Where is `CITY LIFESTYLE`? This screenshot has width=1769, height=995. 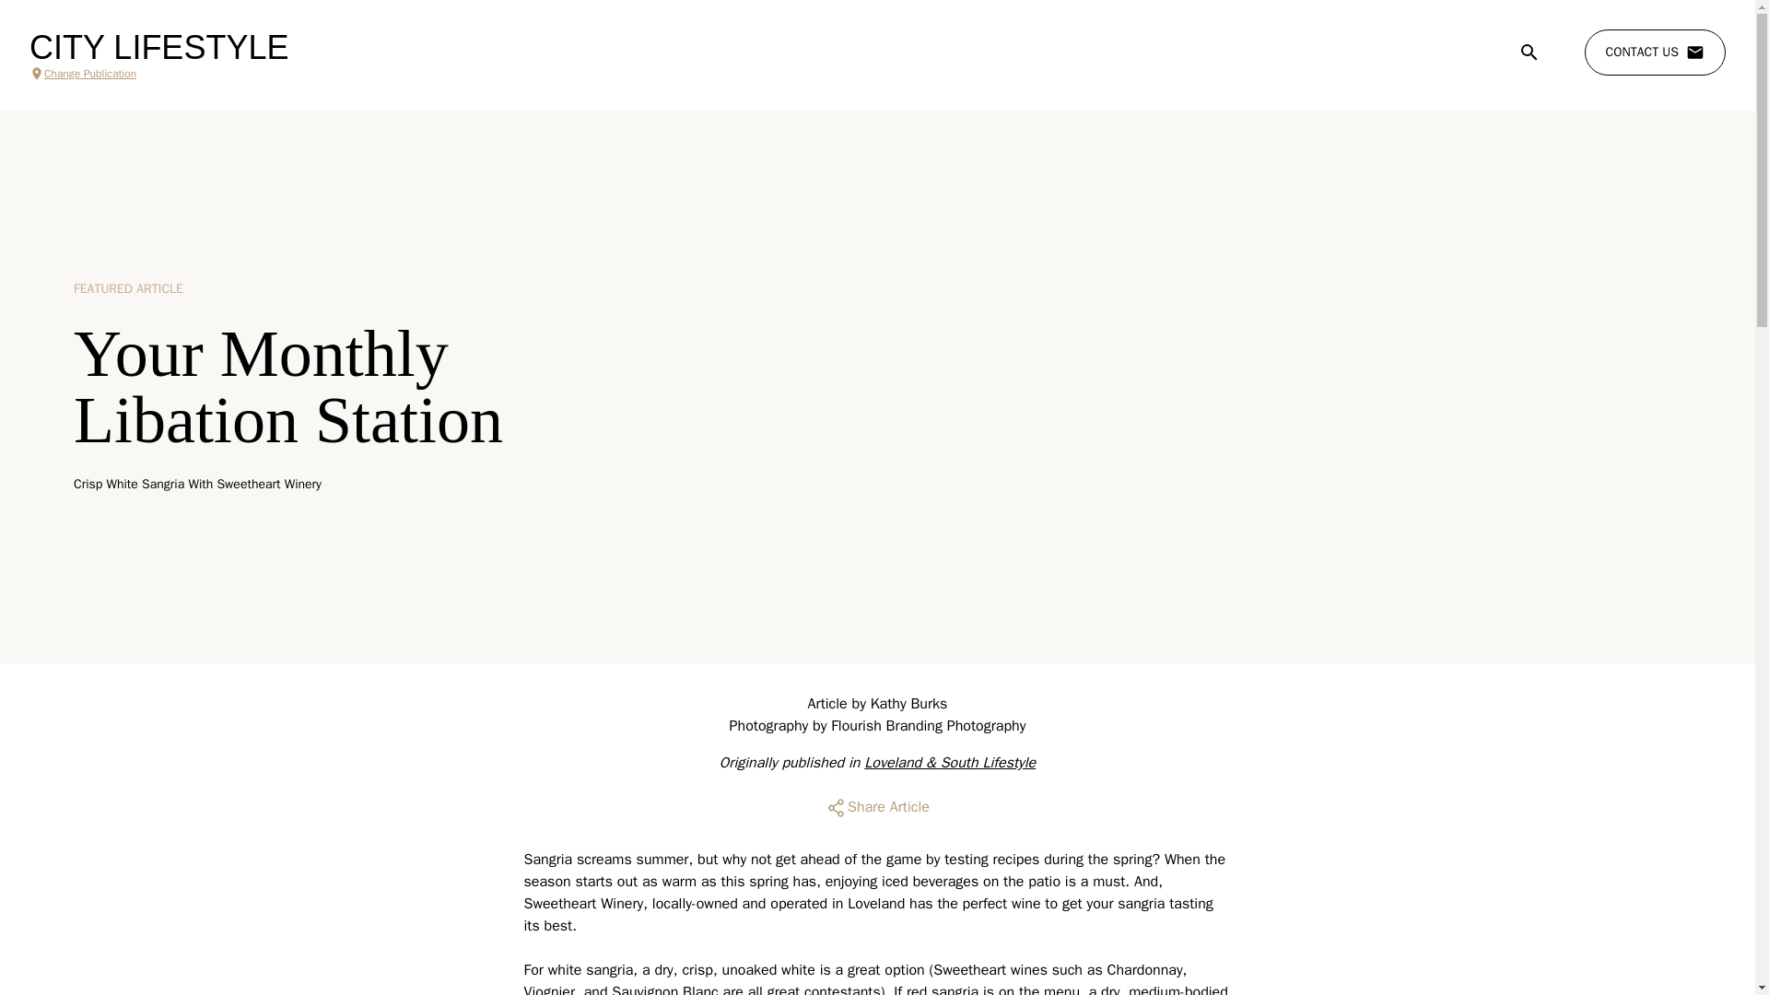
CITY LIFESTYLE is located at coordinates (158, 48).